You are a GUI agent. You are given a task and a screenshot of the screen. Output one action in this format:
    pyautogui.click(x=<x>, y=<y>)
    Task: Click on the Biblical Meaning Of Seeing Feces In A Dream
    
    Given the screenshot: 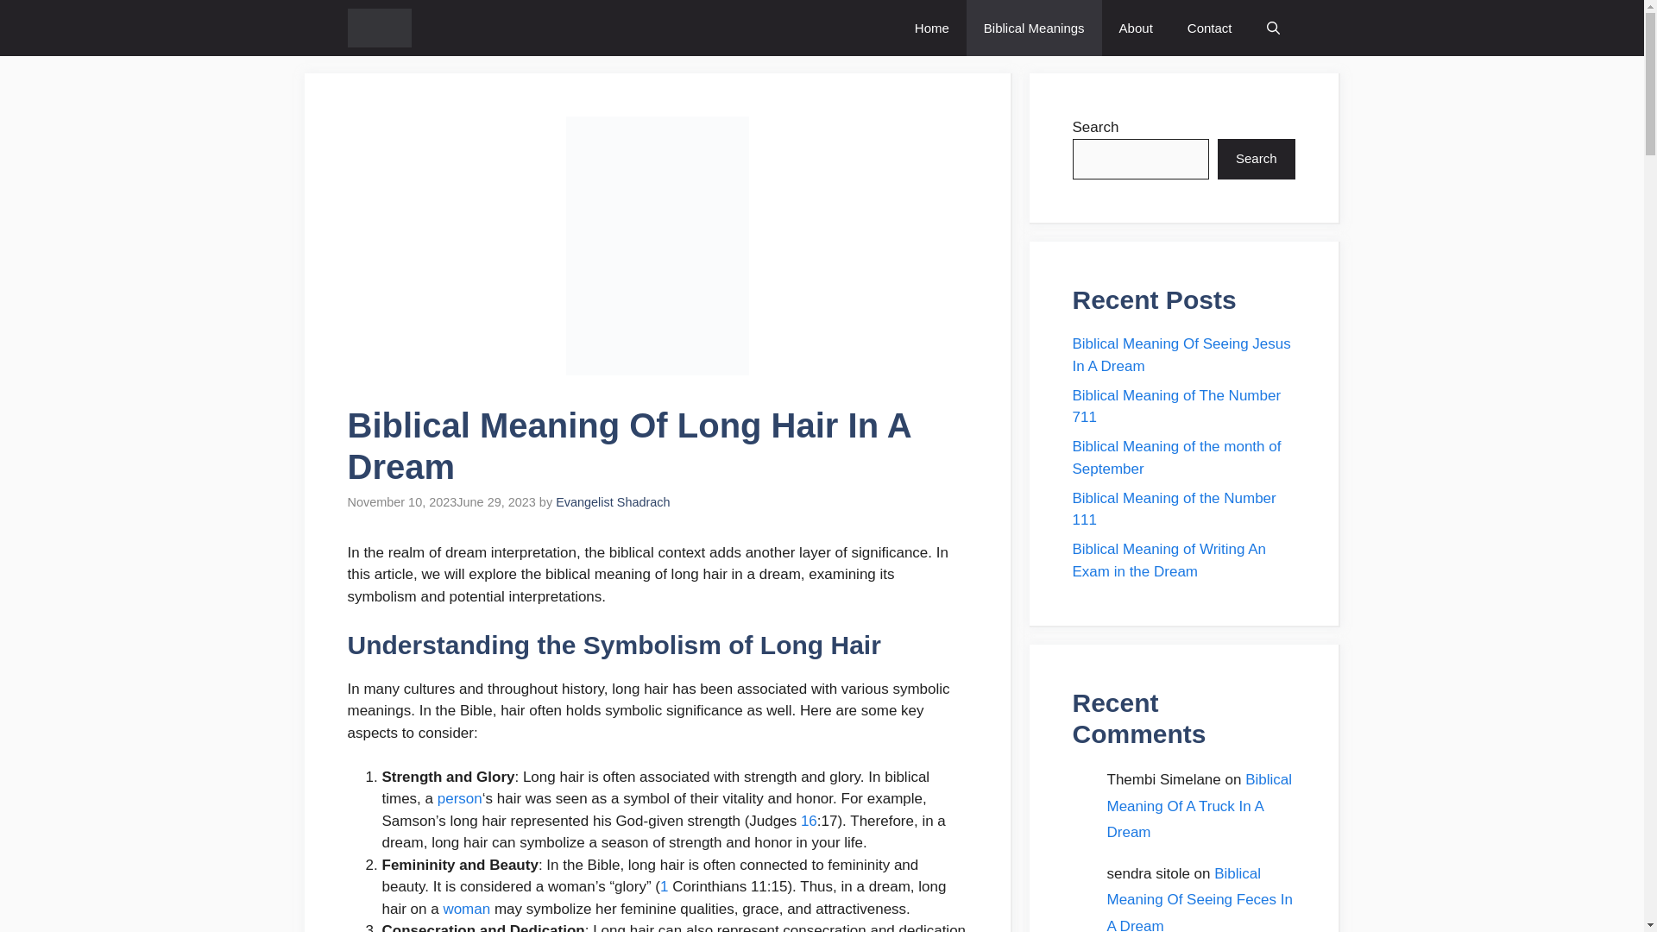 What is the action you would take?
    pyautogui.click(x=1200, y=899)
    